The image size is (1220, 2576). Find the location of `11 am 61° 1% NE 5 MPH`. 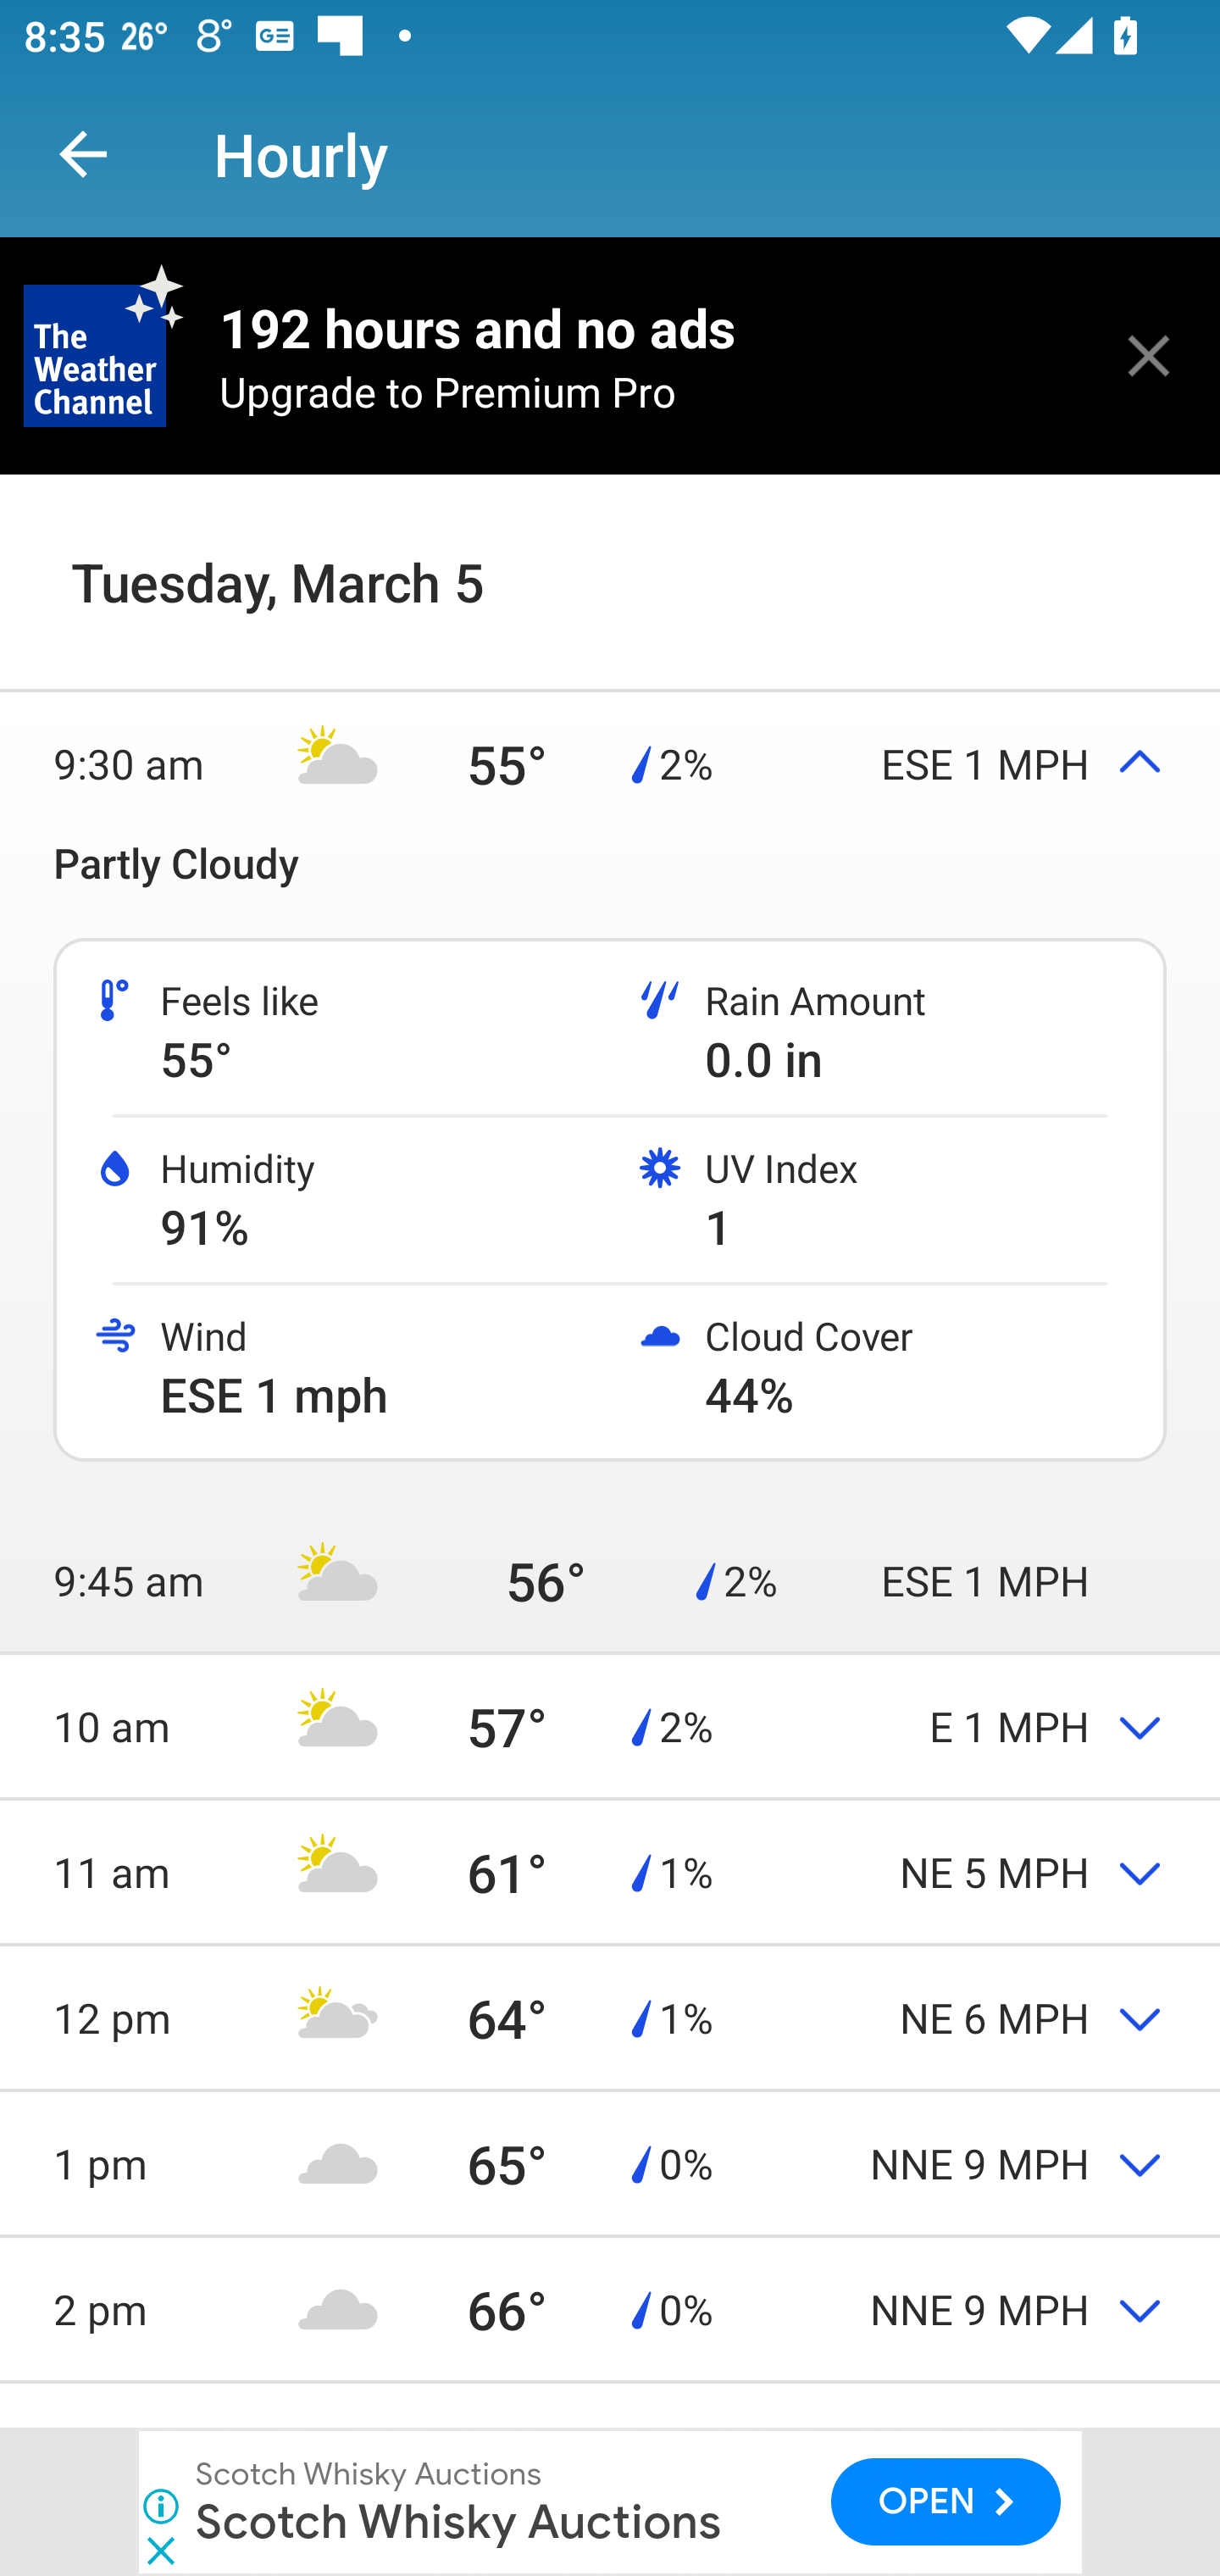

11 am 61° 1% NE 5 MPH is located at coordinates (610, 1871).